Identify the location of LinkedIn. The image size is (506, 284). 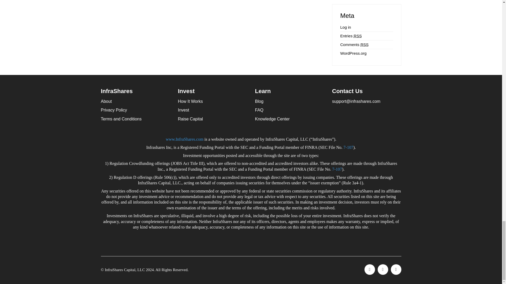
(396, 270).